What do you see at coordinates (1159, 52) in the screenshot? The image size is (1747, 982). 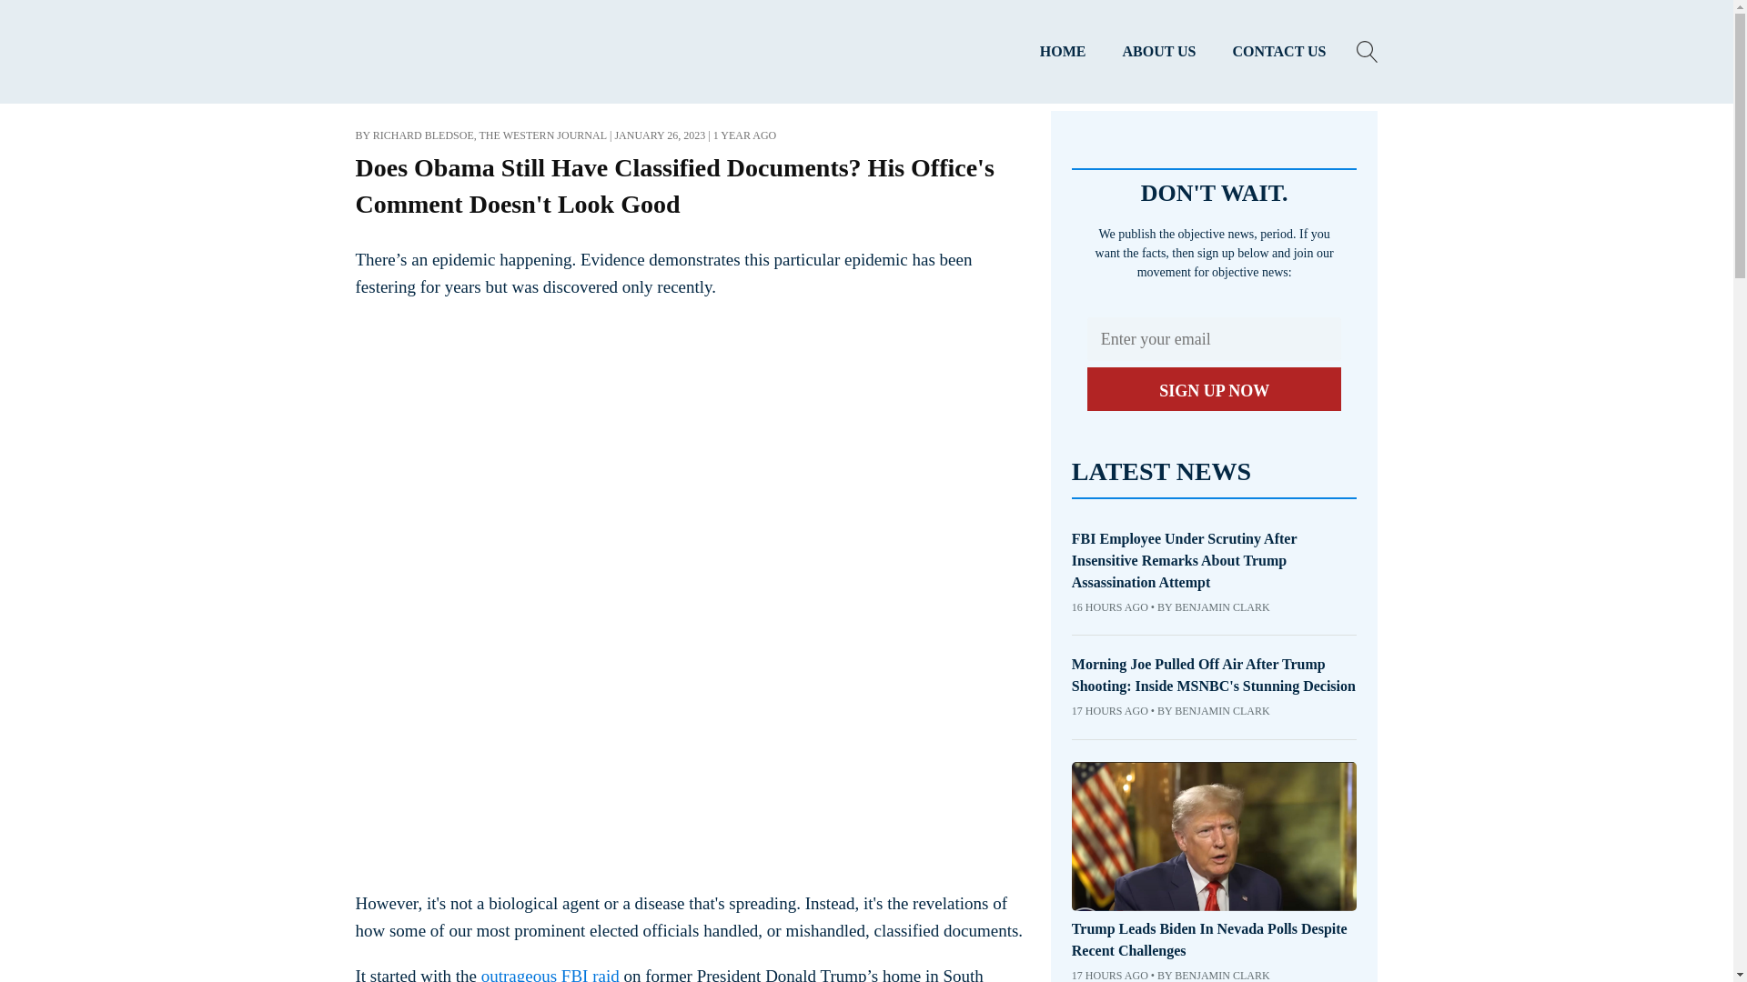 I see `ABOUT US` at bounding box center [1159, 52].